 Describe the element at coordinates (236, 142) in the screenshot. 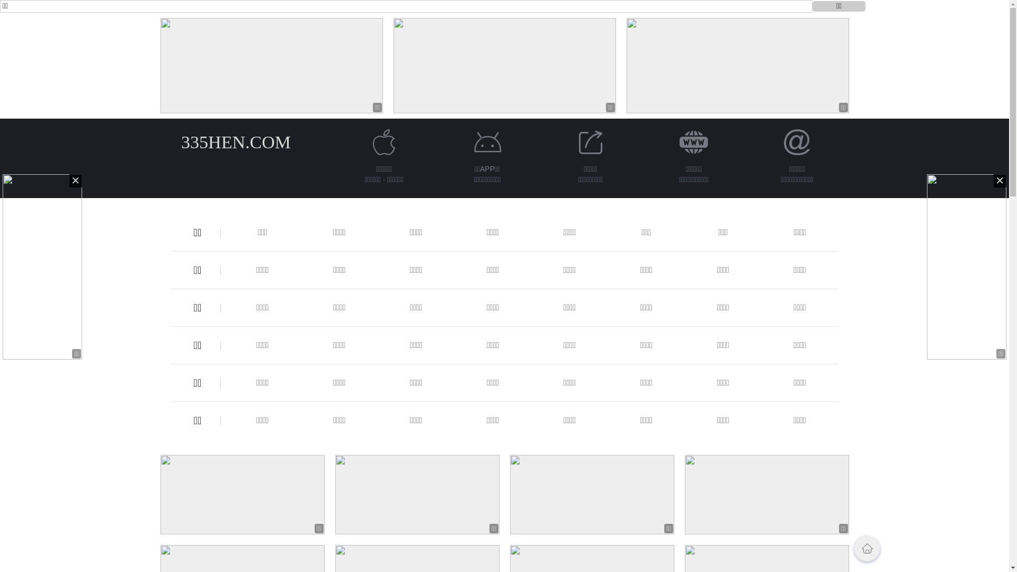

I see `335HEN.COM` at that location.